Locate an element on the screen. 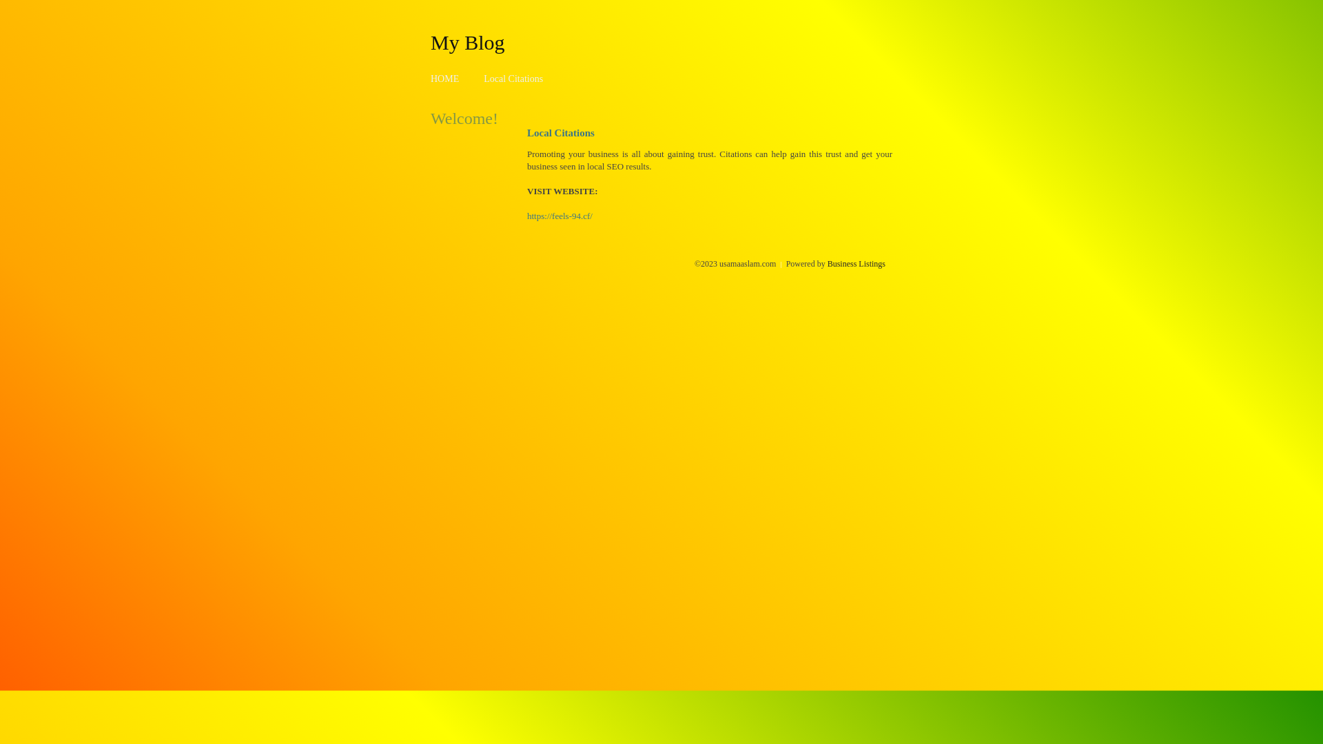 The image size is (1323, 744). https://feels-94.cf/ is located at coordinates (560, 216).